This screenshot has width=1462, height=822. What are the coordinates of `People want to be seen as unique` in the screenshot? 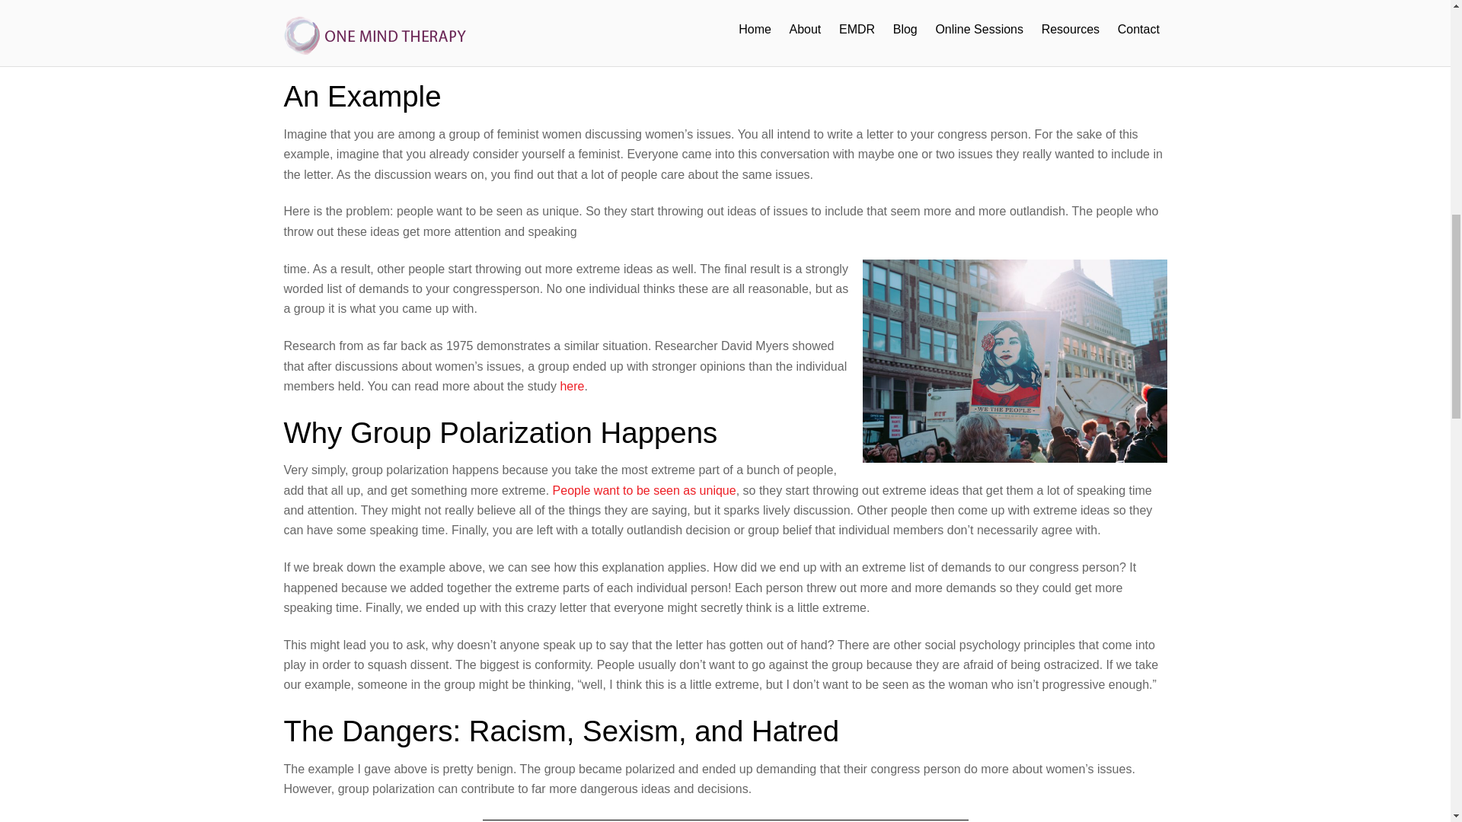 It's located at (644, 490).